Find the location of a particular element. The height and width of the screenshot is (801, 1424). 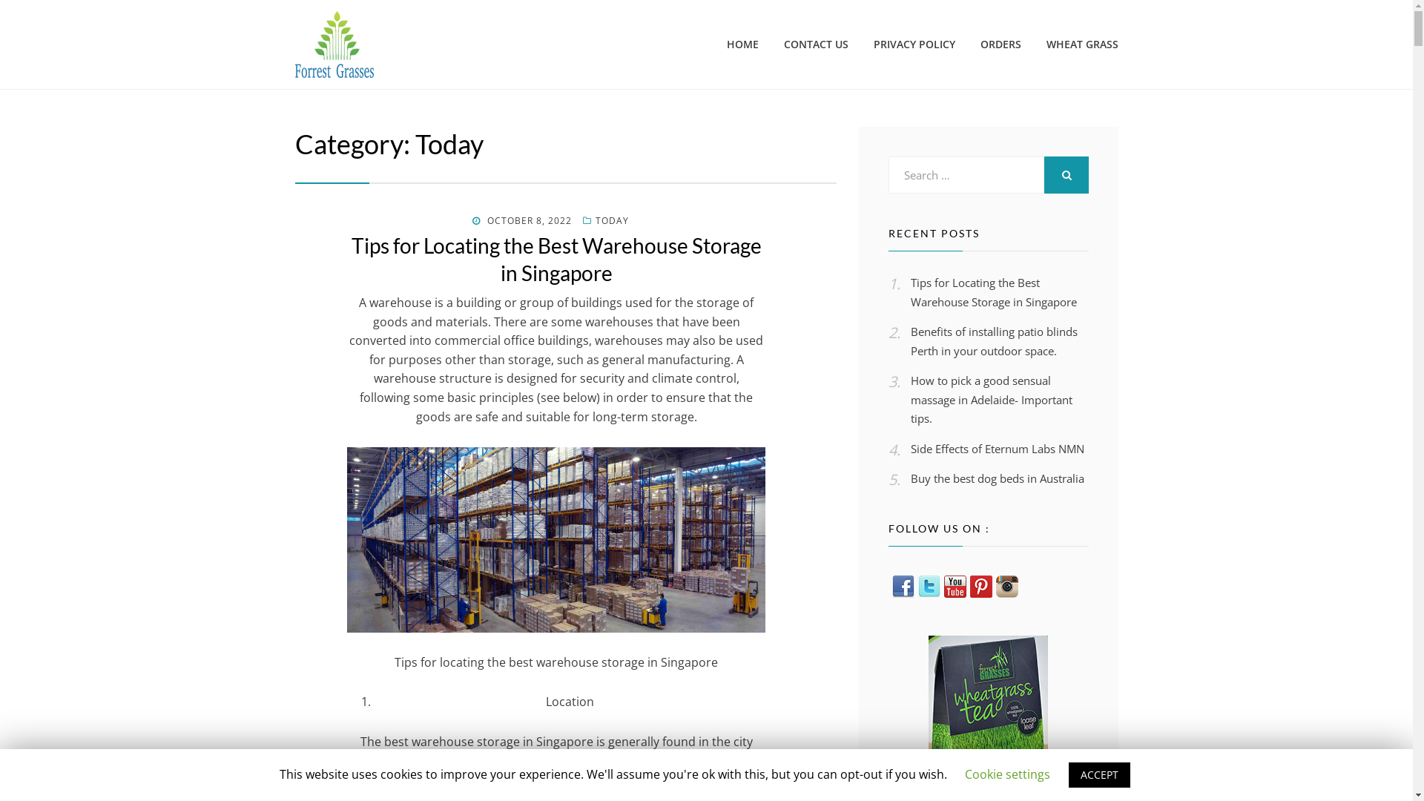

Tips for Locating the Best Warehouse Storage in Singapore is located at coordinates (556, 259).